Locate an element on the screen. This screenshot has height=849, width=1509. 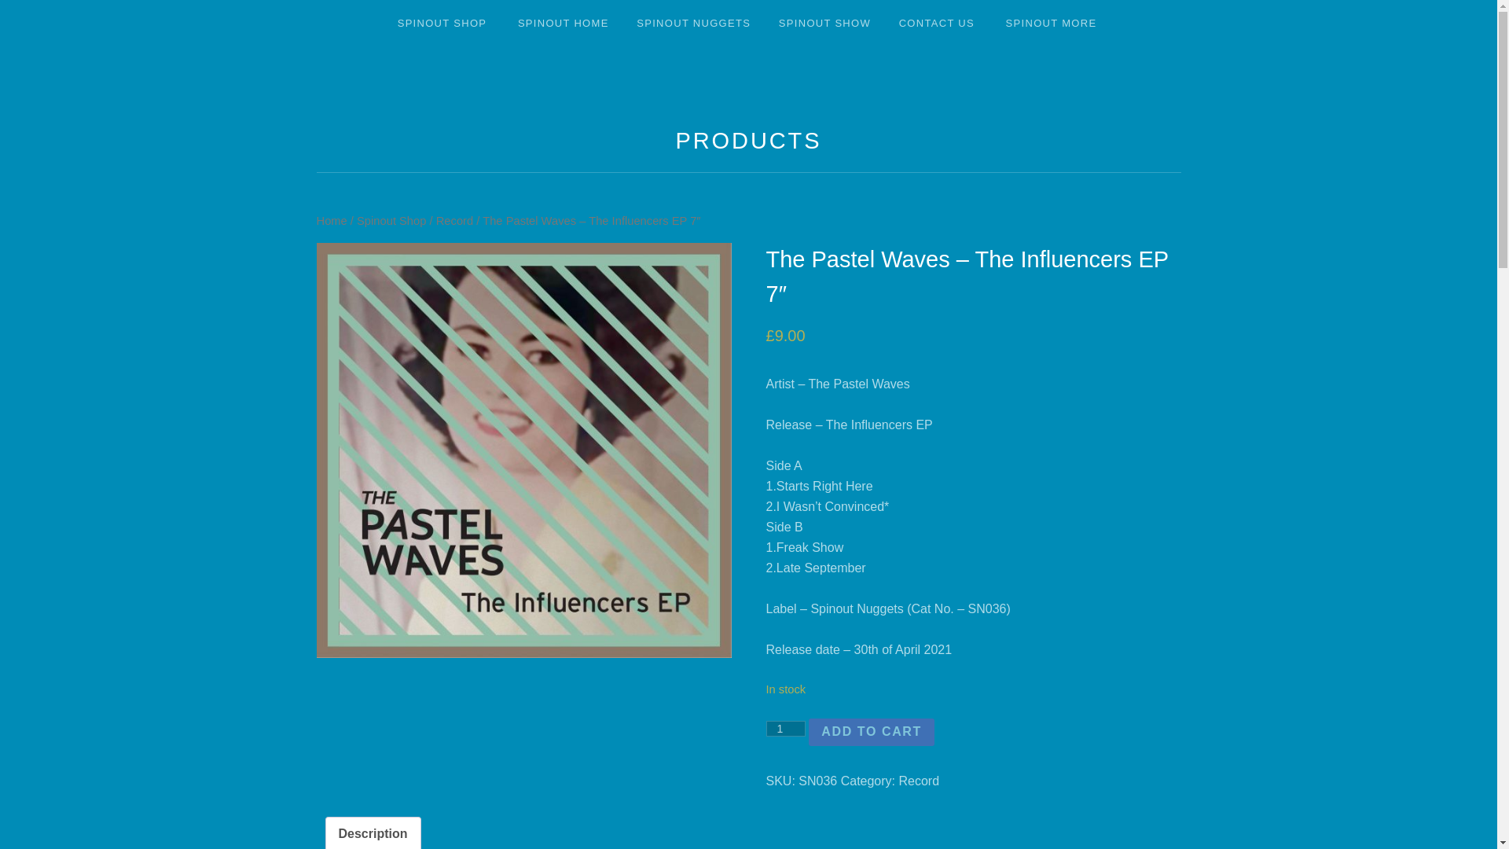
SPINOUT HOME is located at coordinates (564, 24).